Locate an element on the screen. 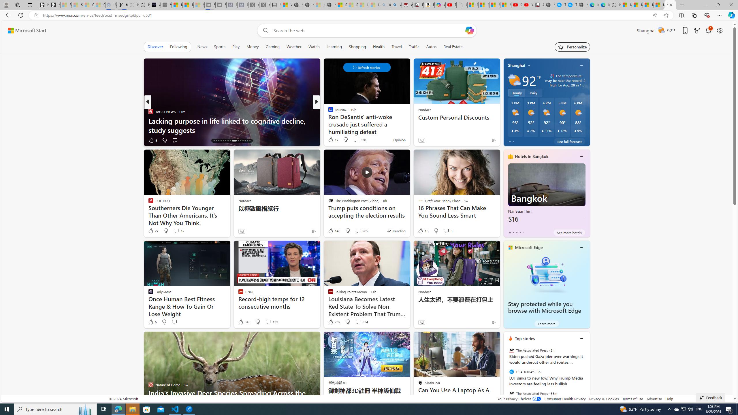 The image size is (738, 415). View comments 353 Comment is located at coordinates (3, 140).